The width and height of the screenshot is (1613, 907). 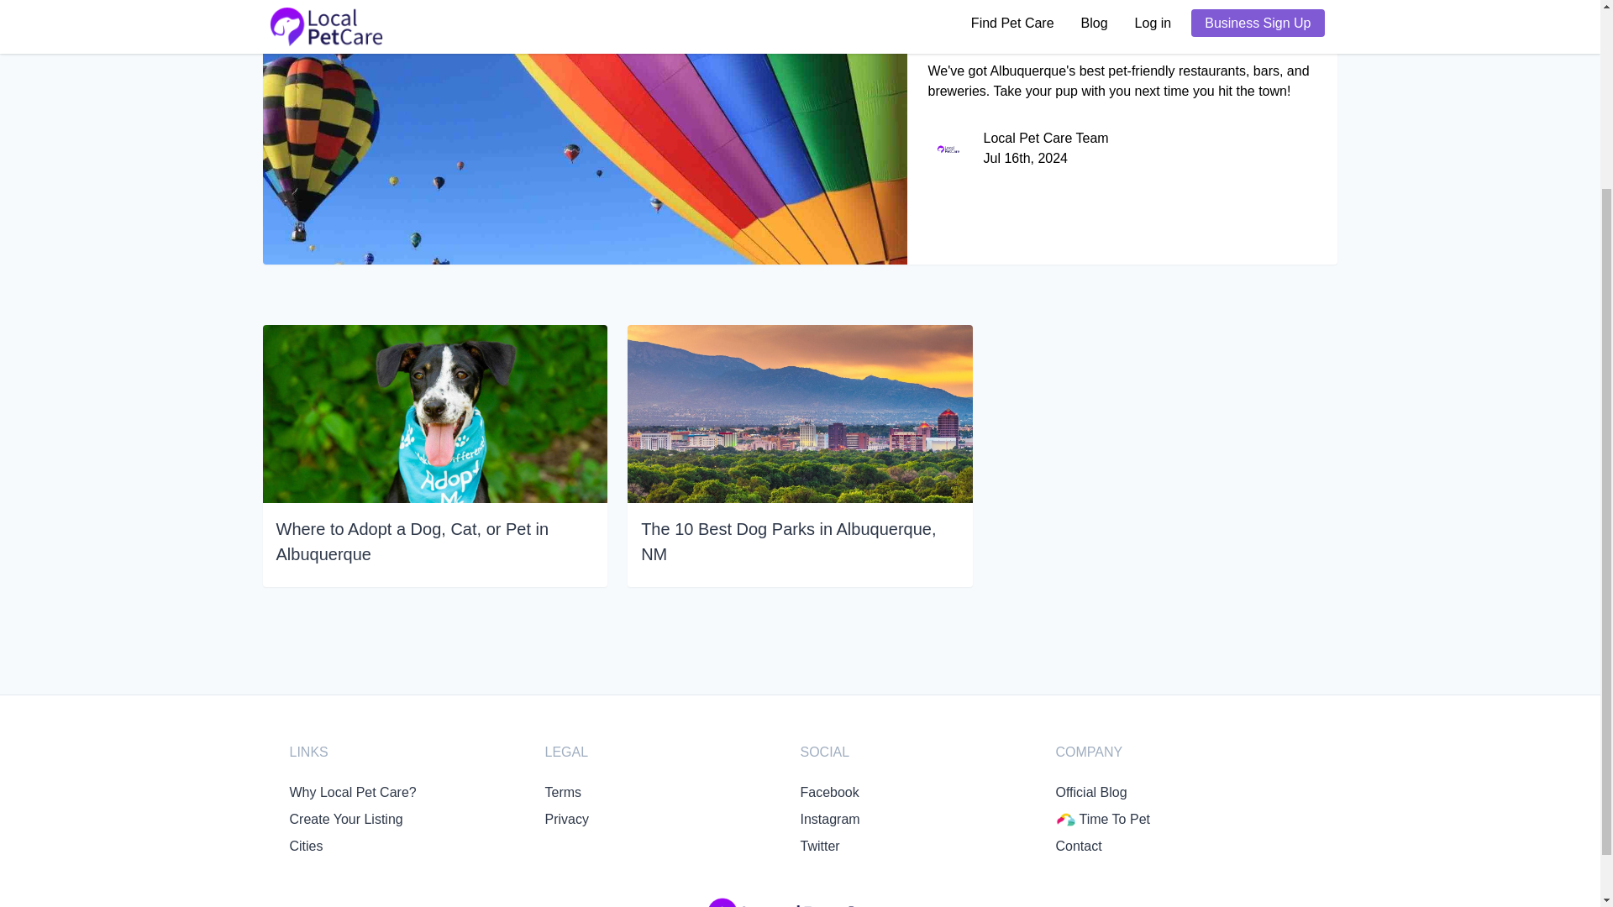 I want to click on Create Your Listing, so click(x=344, y=818).